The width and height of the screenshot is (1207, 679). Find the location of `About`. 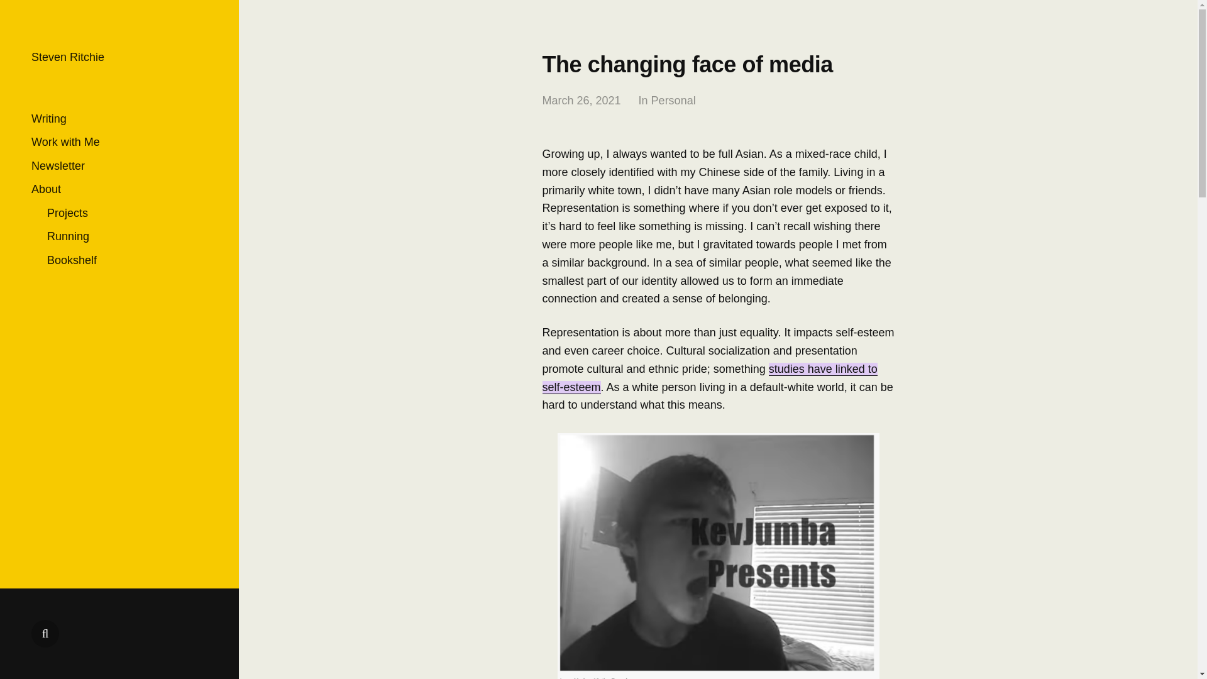

About is located at coordinates (46, 189).